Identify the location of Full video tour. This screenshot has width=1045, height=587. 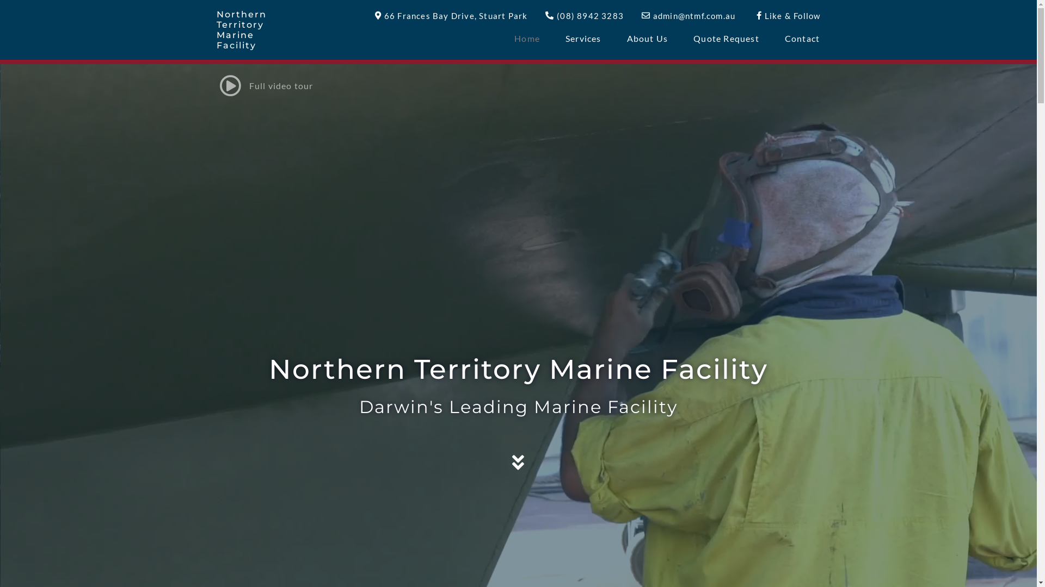
(518, 86).